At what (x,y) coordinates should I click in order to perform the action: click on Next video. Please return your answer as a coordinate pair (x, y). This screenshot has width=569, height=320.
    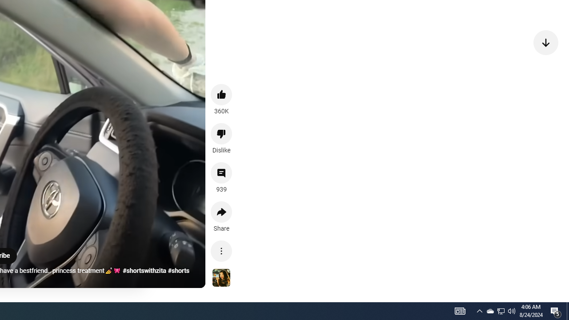
    Looking at the image, I should click on (546, 42).